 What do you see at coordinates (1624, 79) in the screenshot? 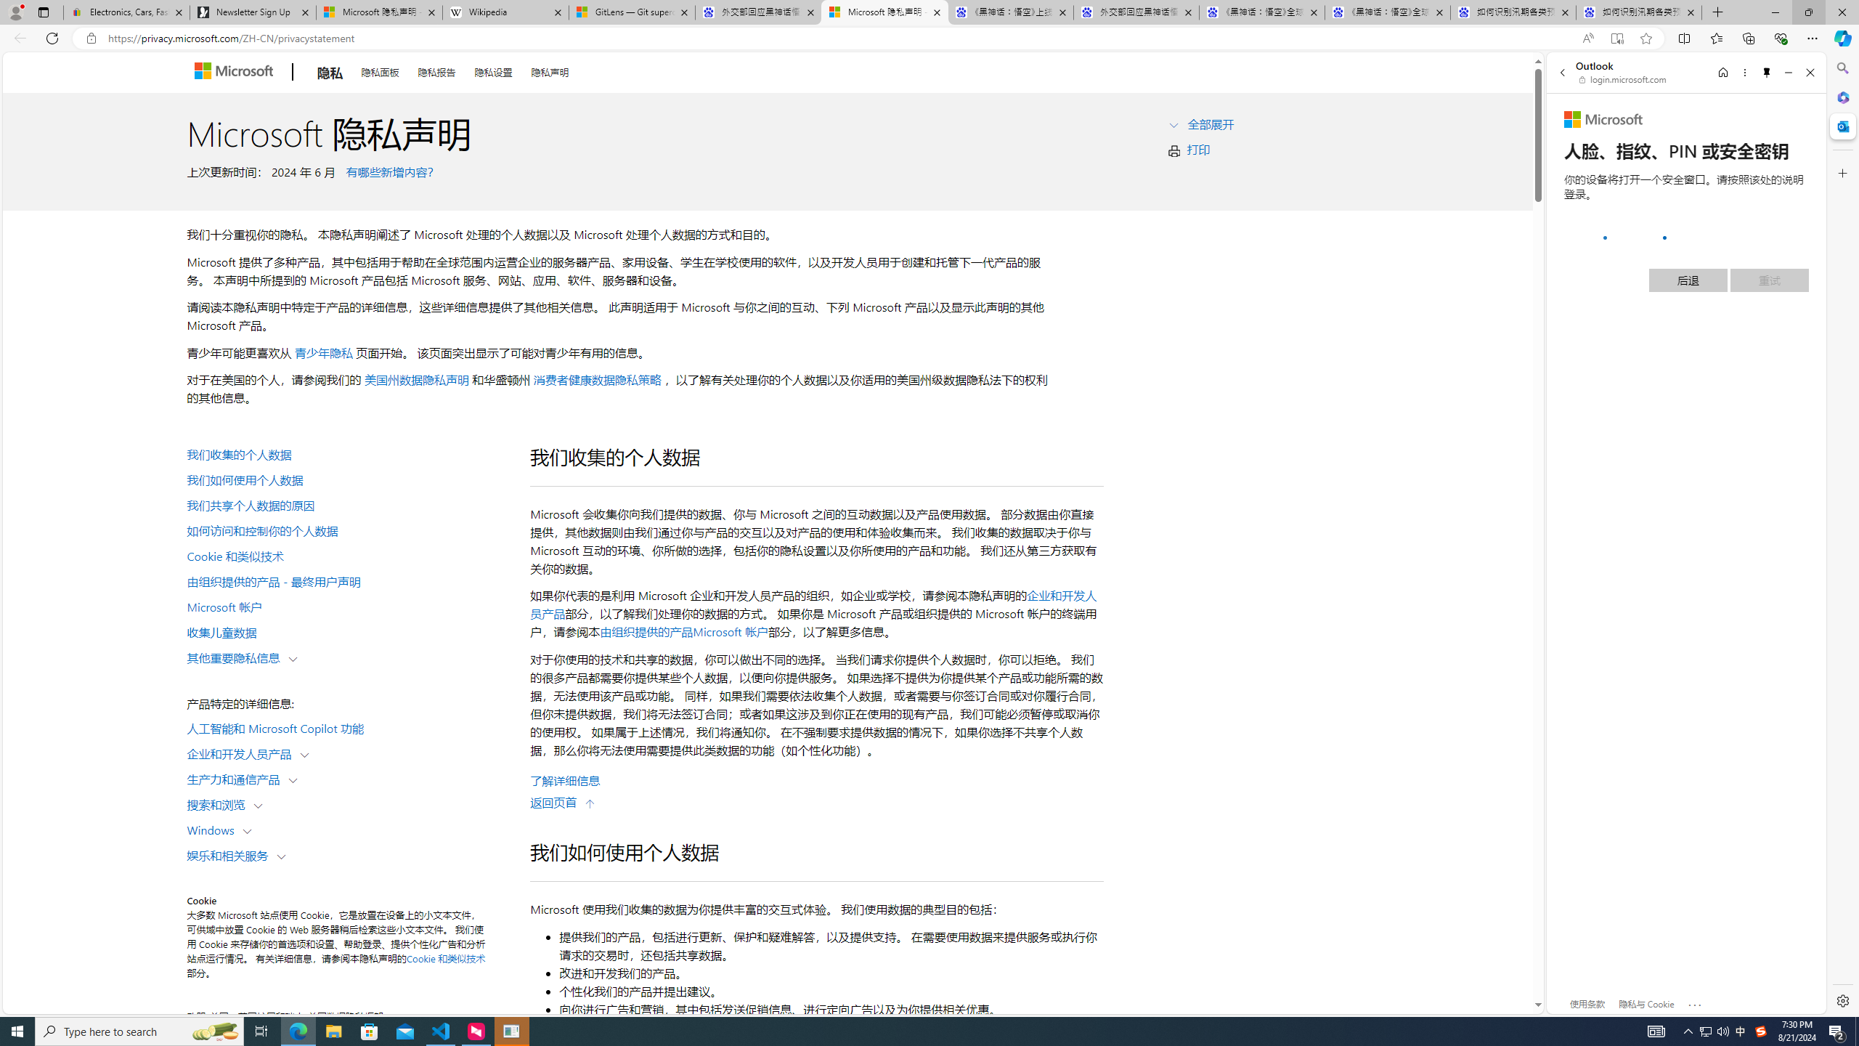
I see `login.microsoft.com` at bounding box center [1624, 79].